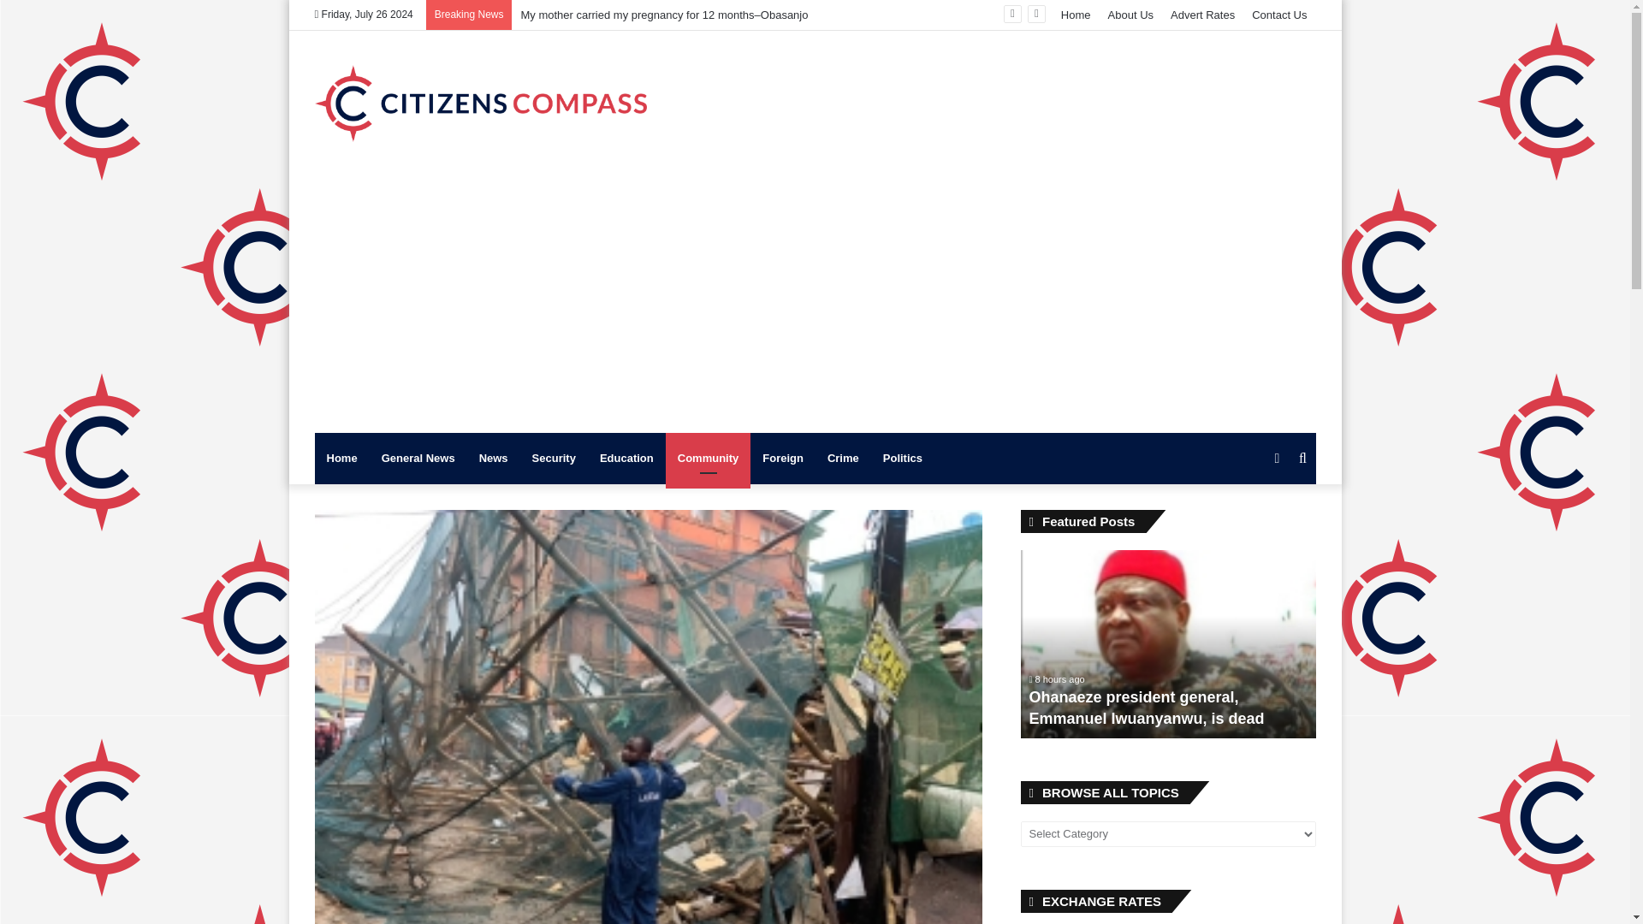  Describe the element at coordinates (493, 459) in the screenshot. I see `News` at that location.